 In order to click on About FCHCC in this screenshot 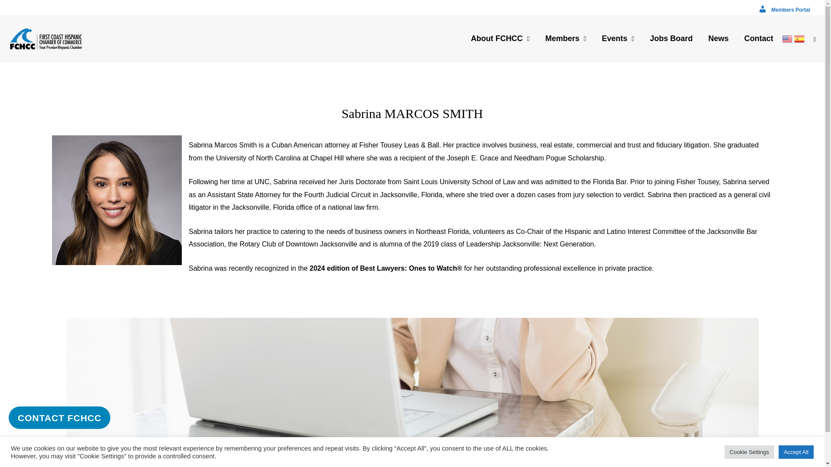, I will do `click(500, 38)`.